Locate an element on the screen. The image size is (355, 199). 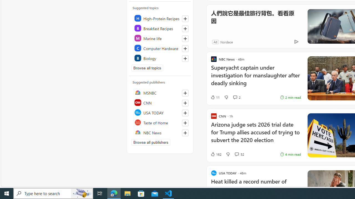
Follow this topic is located at coordinates (185, 59).